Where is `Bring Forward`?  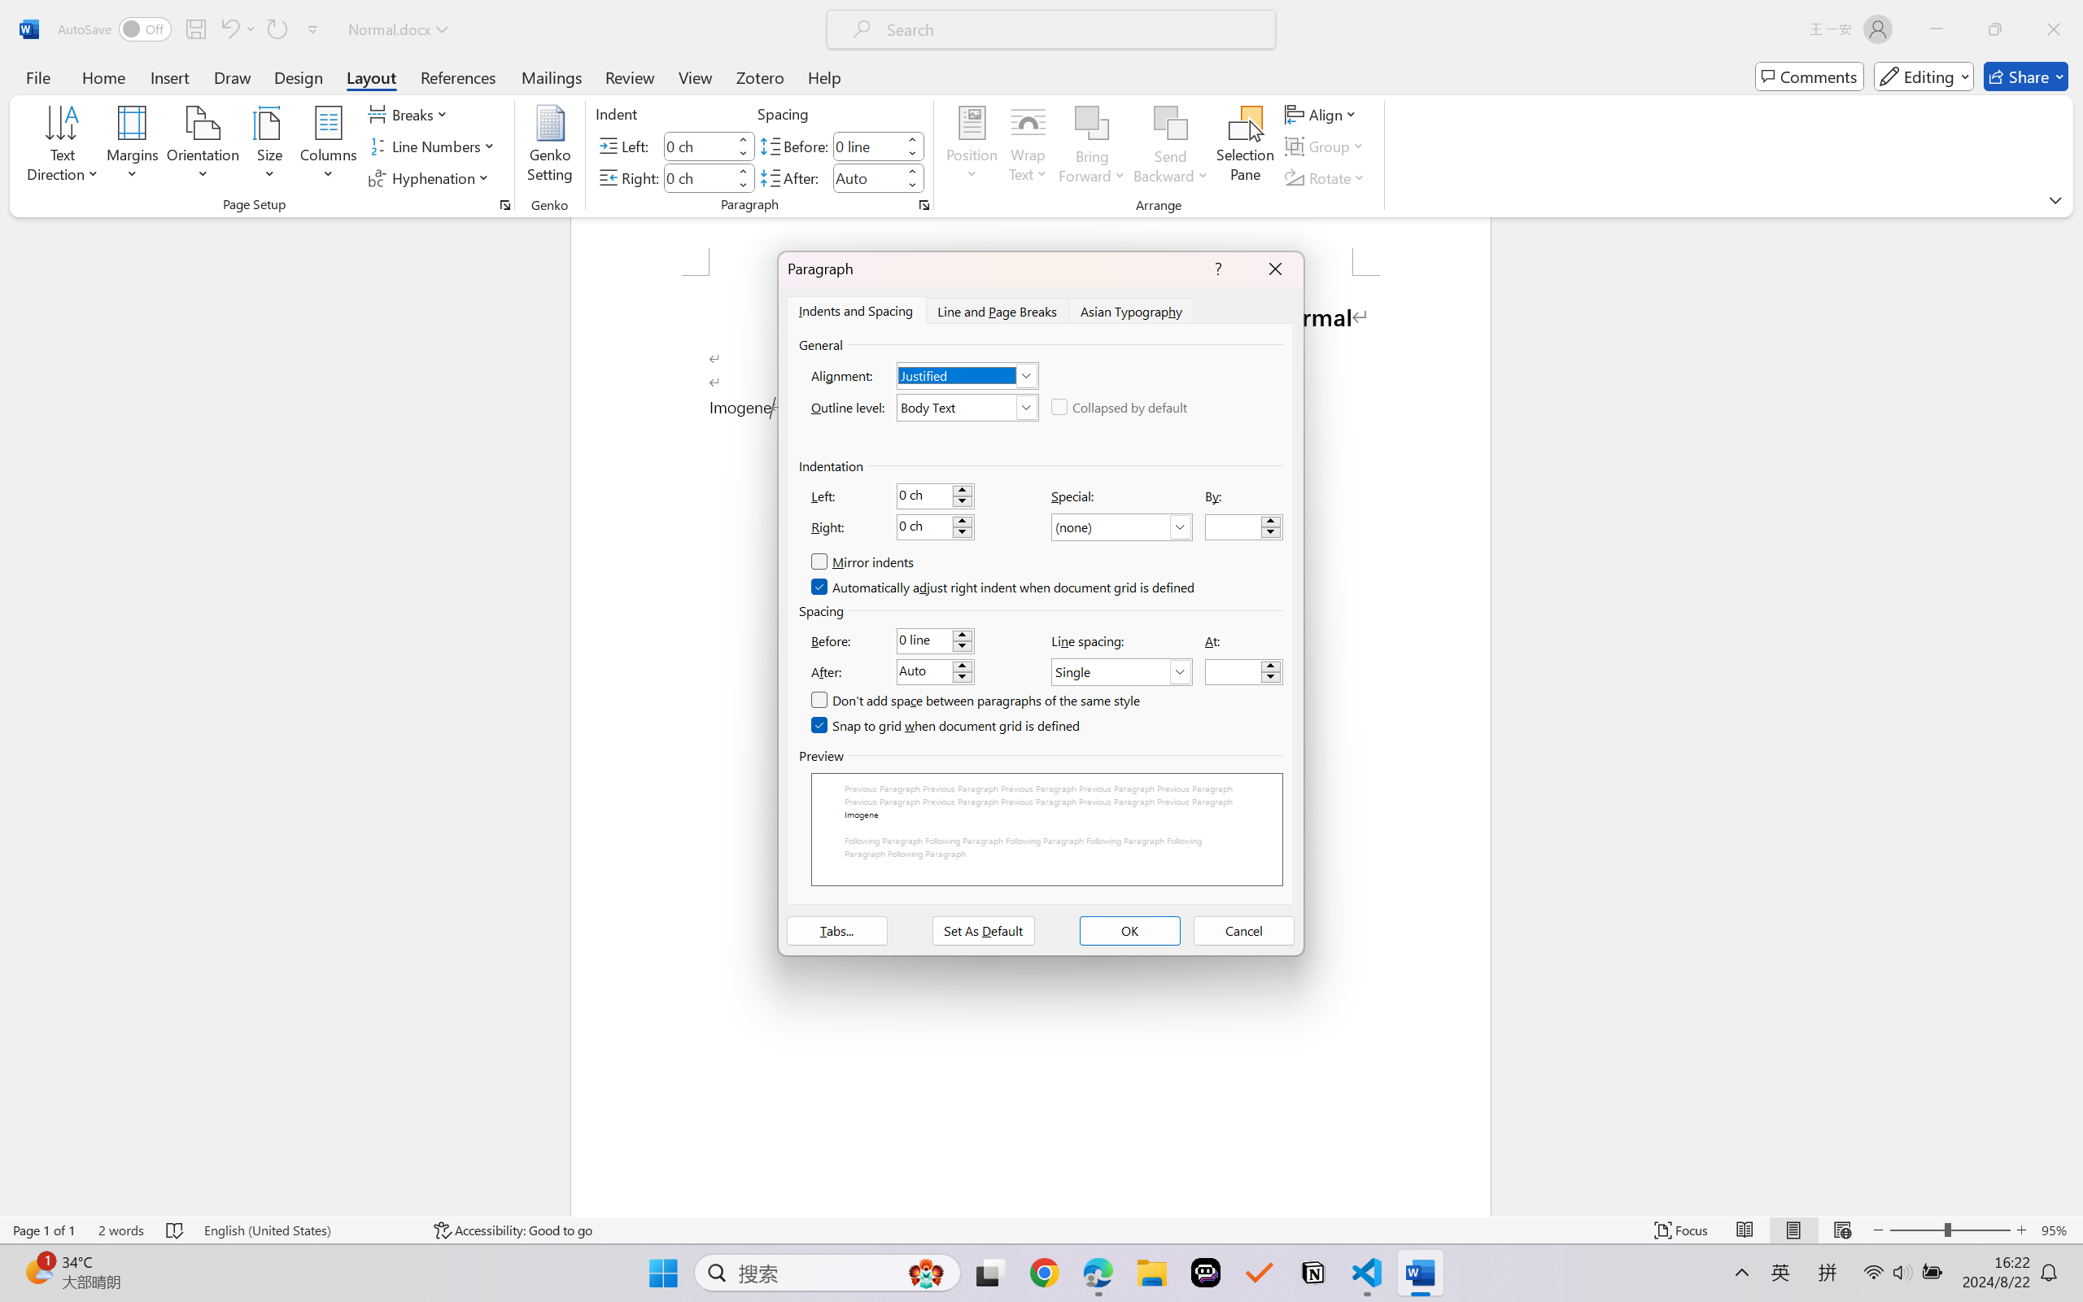
Bring Forward is located at coordinates (1092, 123).